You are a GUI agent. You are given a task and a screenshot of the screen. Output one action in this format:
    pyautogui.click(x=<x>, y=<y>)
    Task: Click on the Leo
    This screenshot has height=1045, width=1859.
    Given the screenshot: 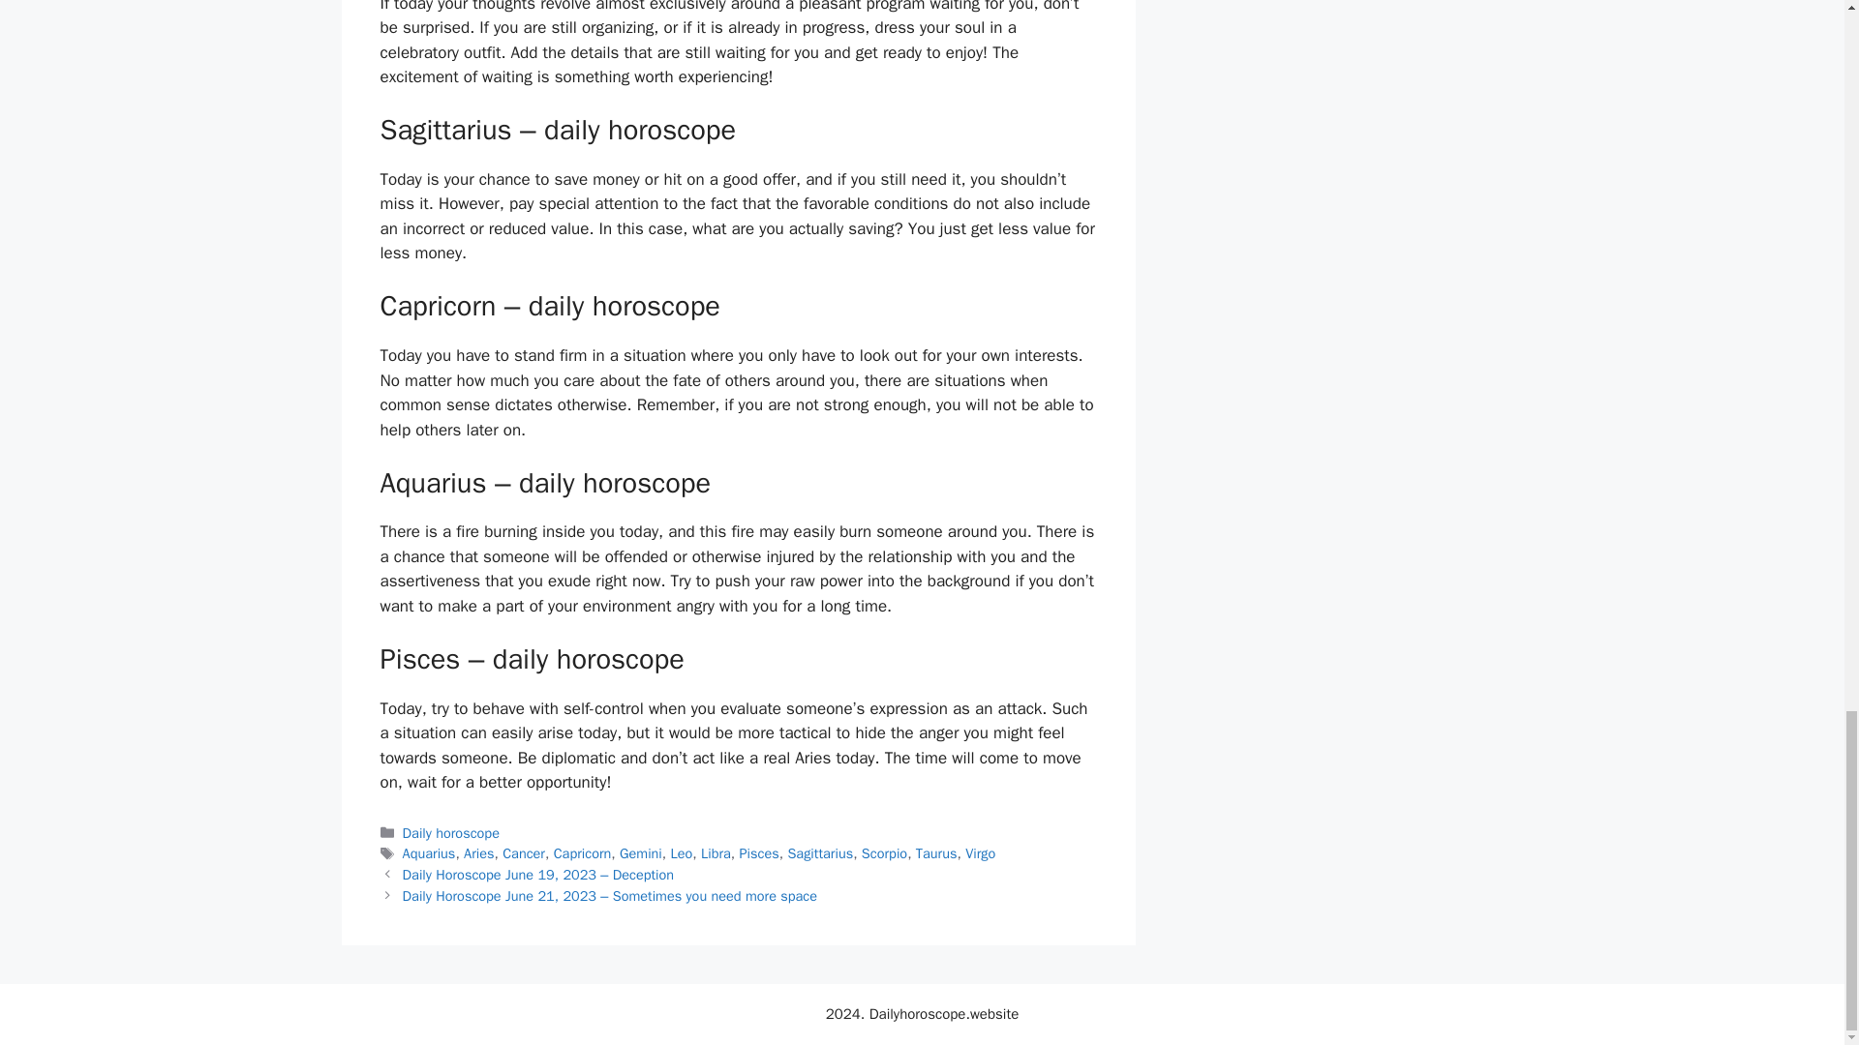 What is the action you would take?
    pyautogui.click(x=680, y=853)
    